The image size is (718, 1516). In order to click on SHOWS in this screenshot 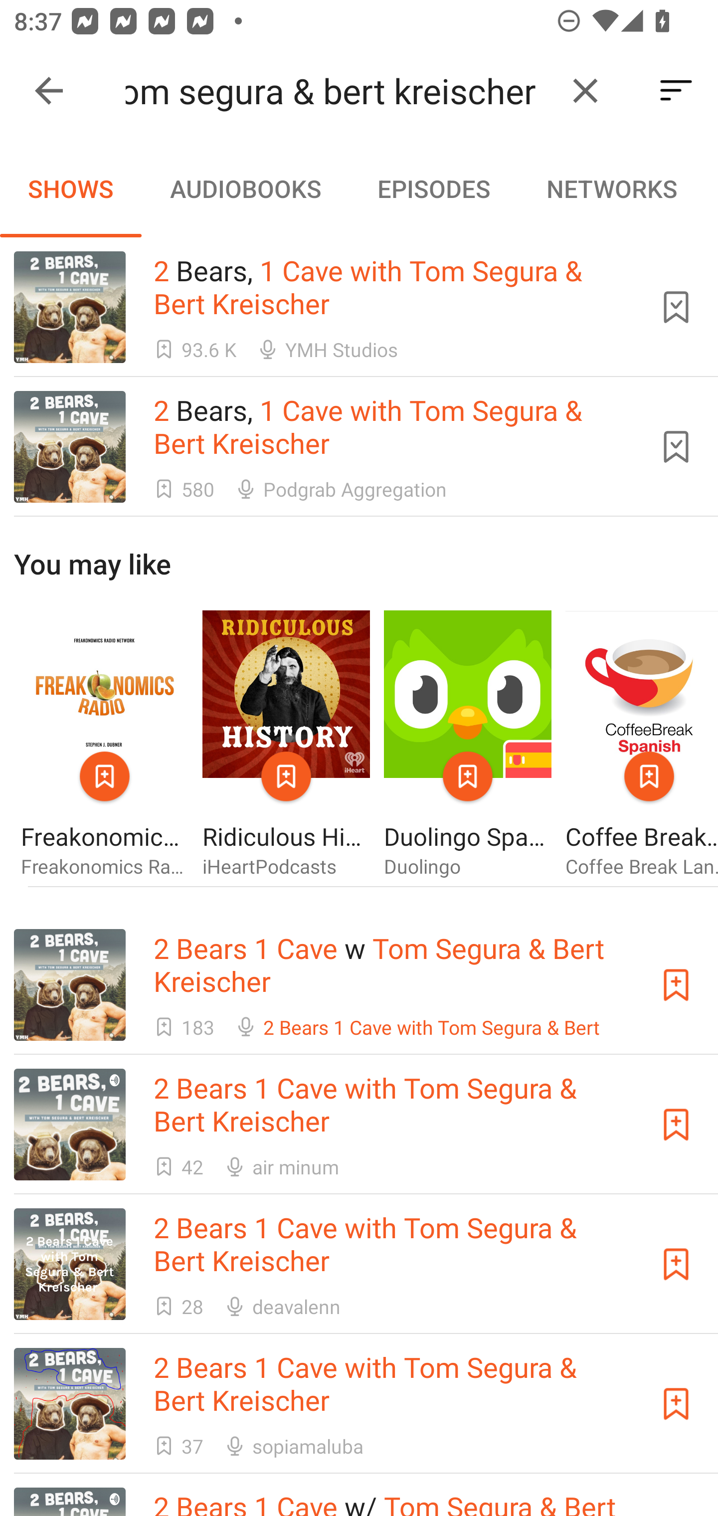, I will do `click(71, 189)`.